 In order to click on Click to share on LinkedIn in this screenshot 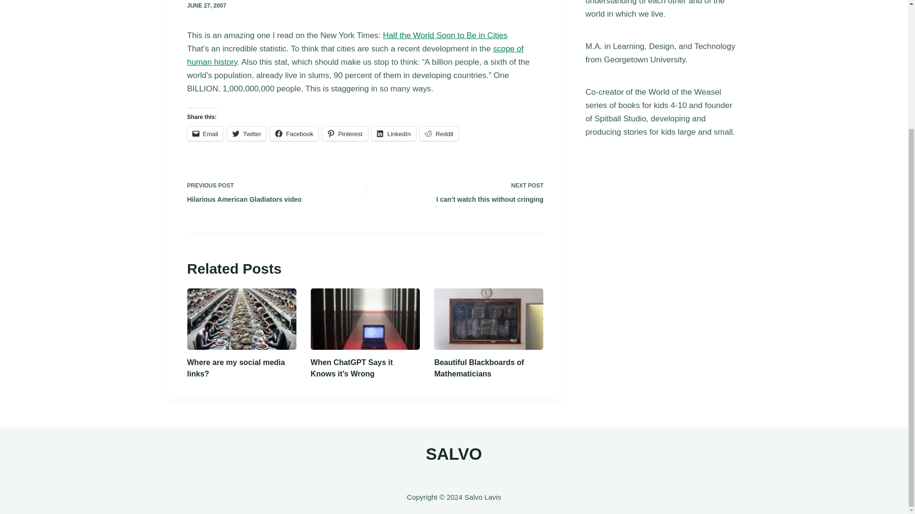, I will do `click(394, 133)`.